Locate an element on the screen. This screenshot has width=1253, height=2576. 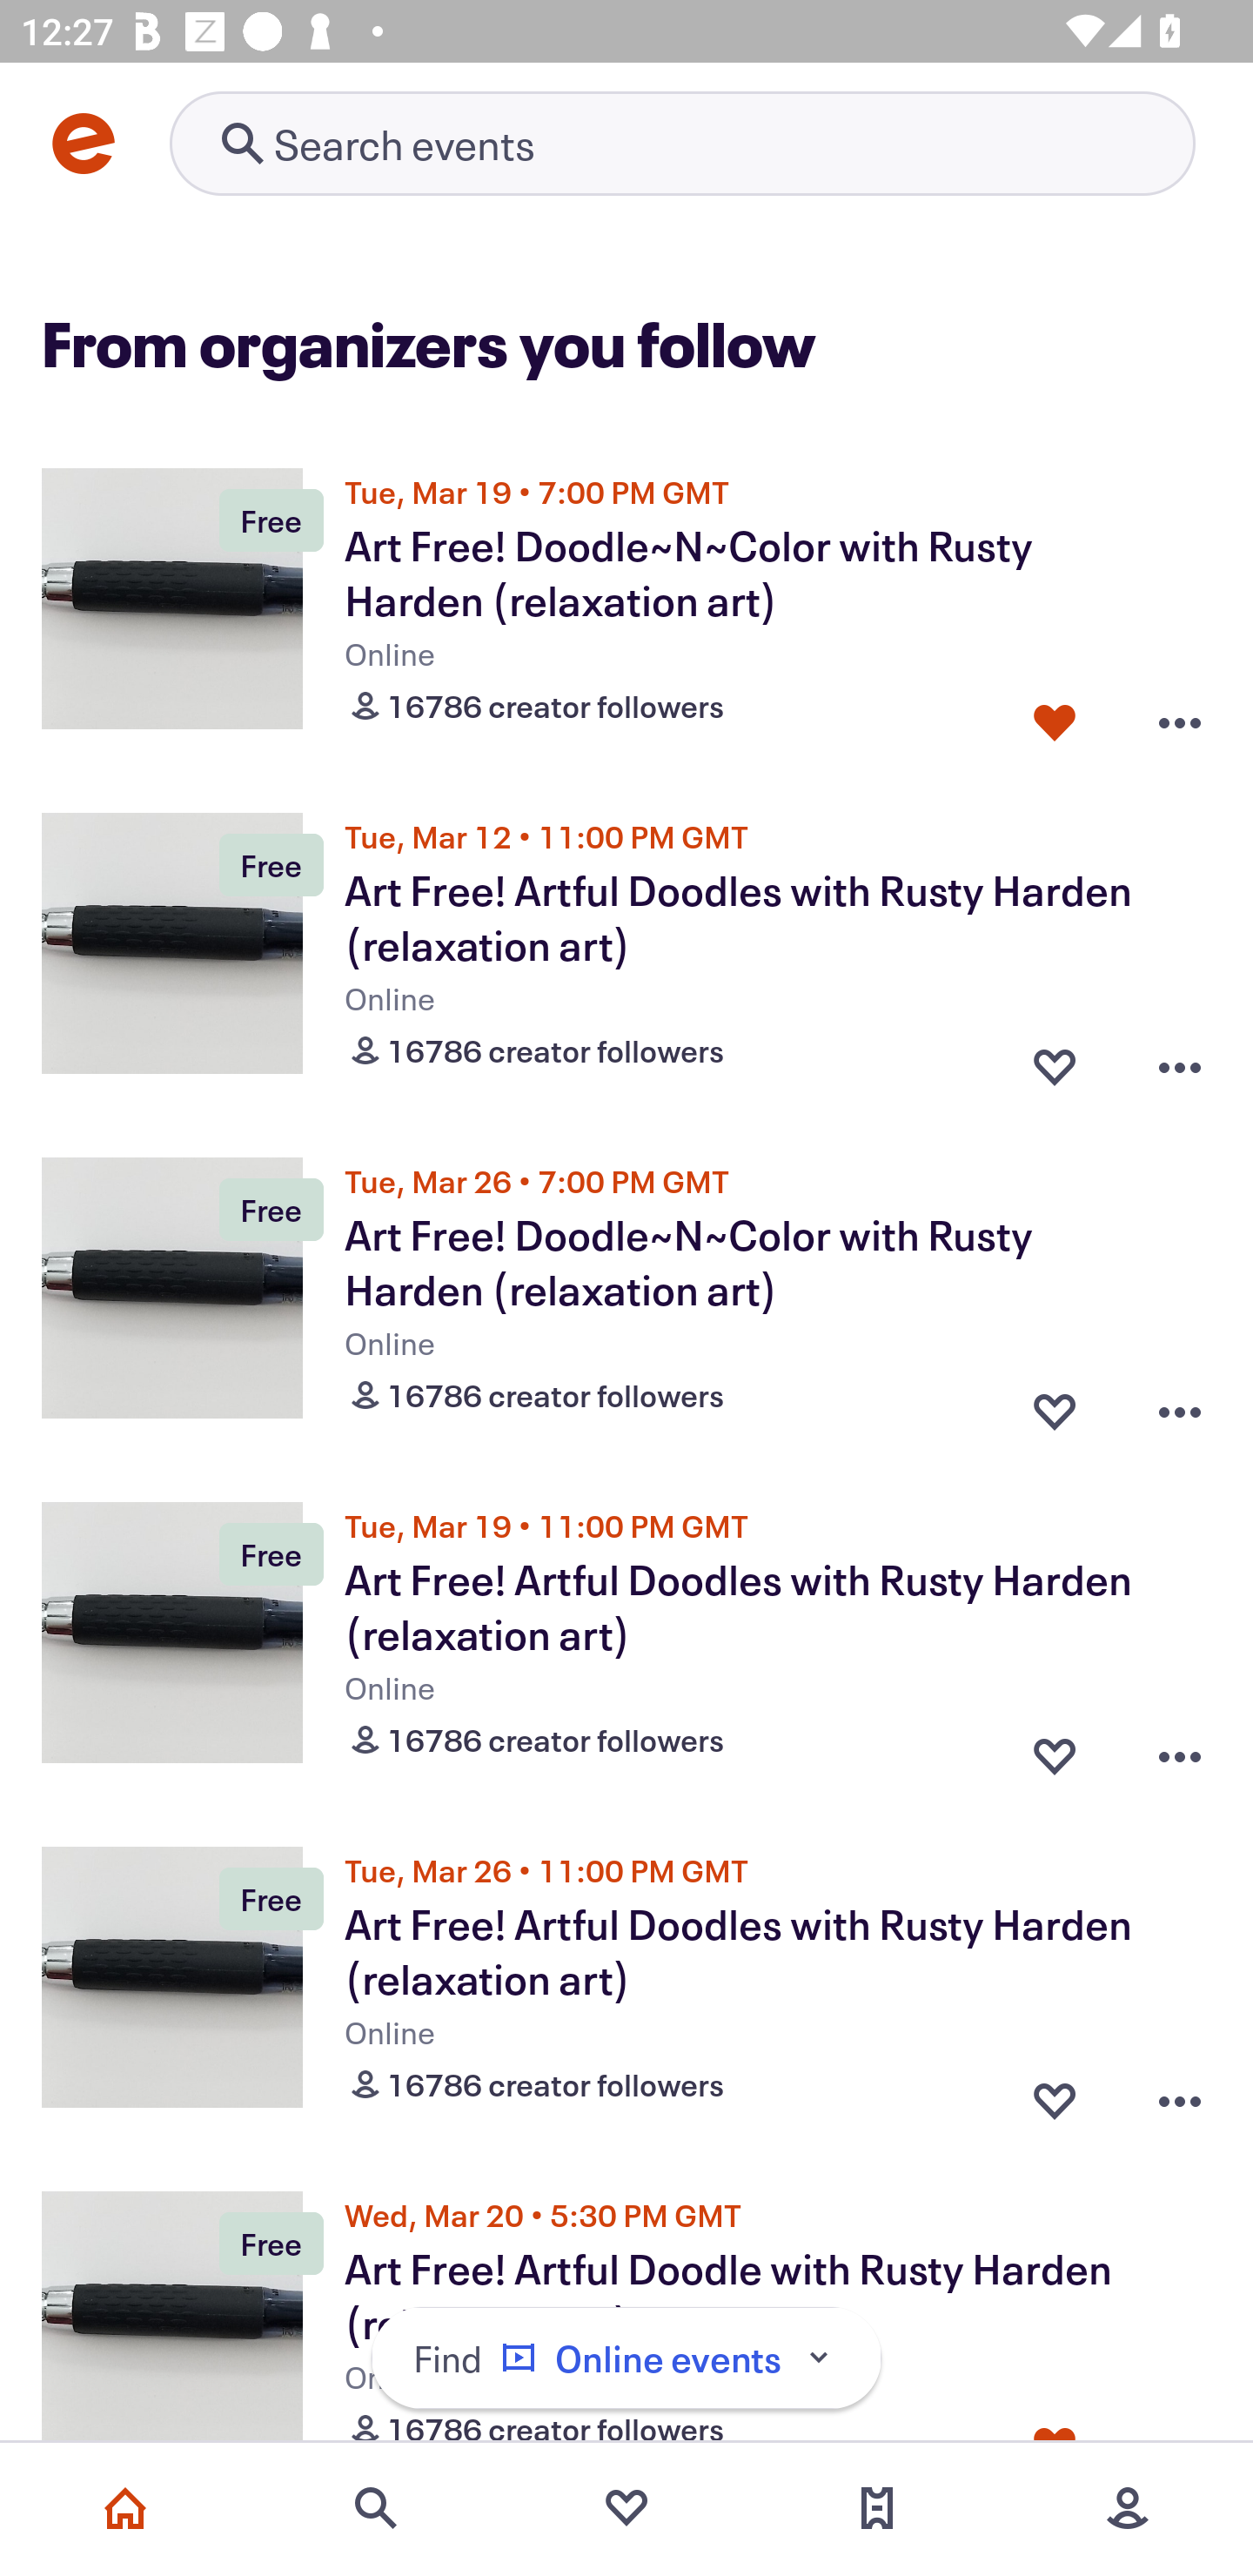
Favorite button is located at coordinates (1055, 2094).